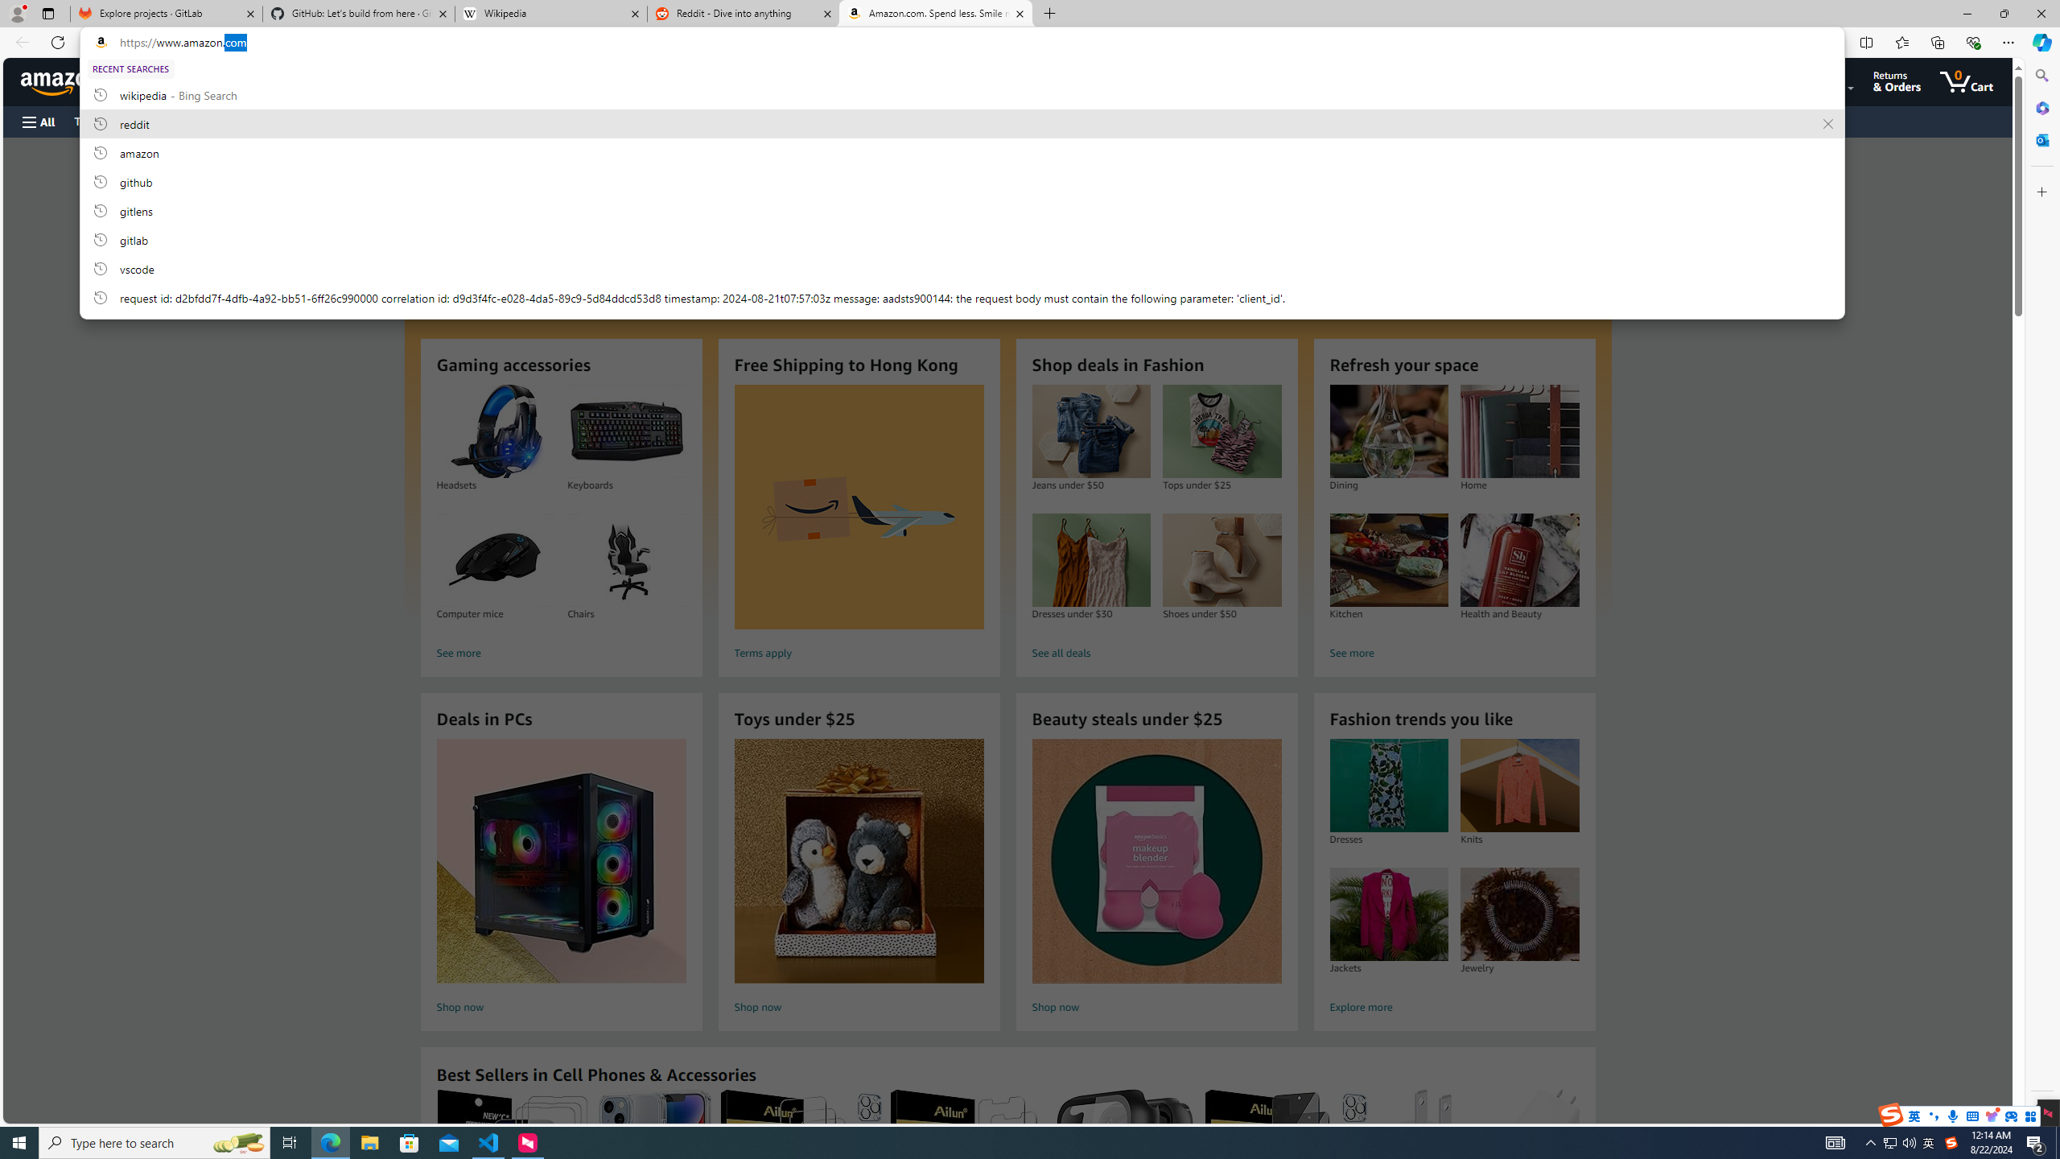  Describe the element at coordinates (2008, 42) in the screenshot. I see `Settings and more (Alt+F)` at that location.